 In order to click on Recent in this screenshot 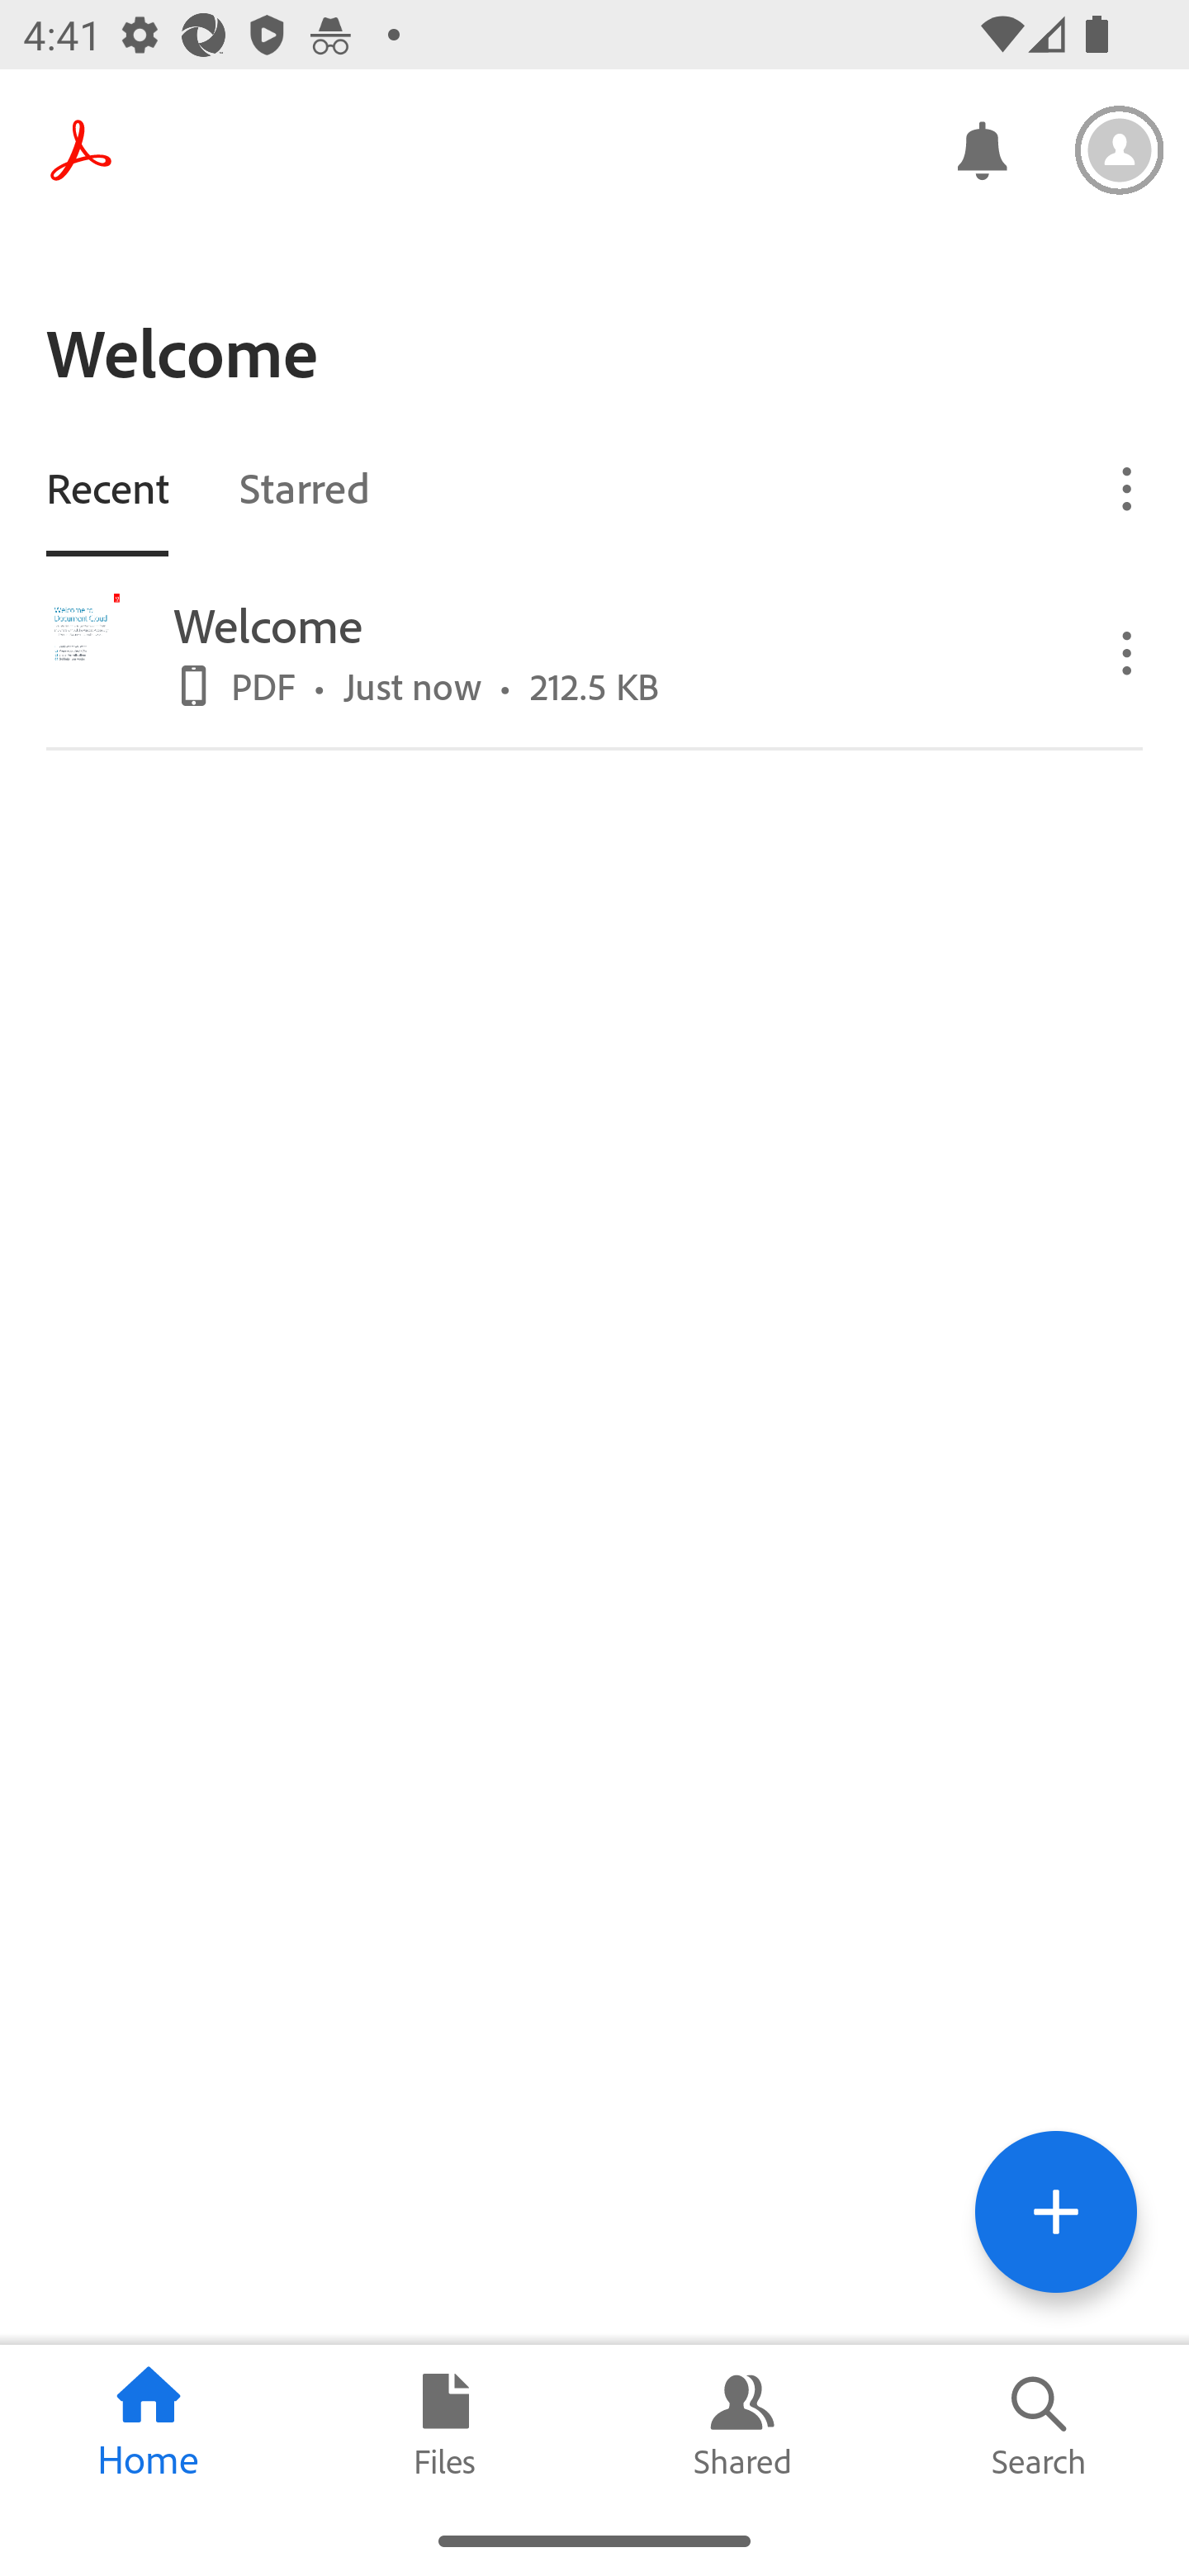, I will do `click(107, 486)`.